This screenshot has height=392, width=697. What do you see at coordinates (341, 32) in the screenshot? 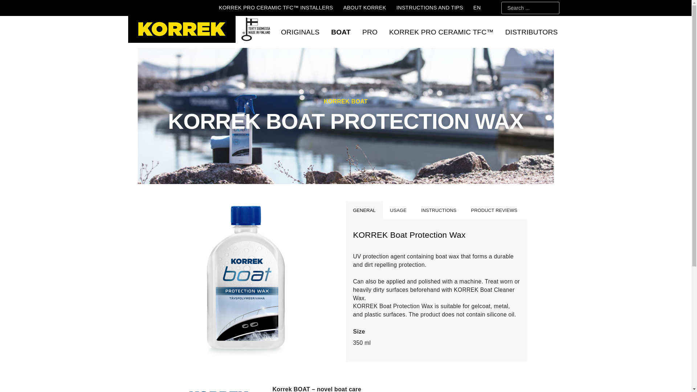
I see `BOAT` at bounding box center [341, 32].